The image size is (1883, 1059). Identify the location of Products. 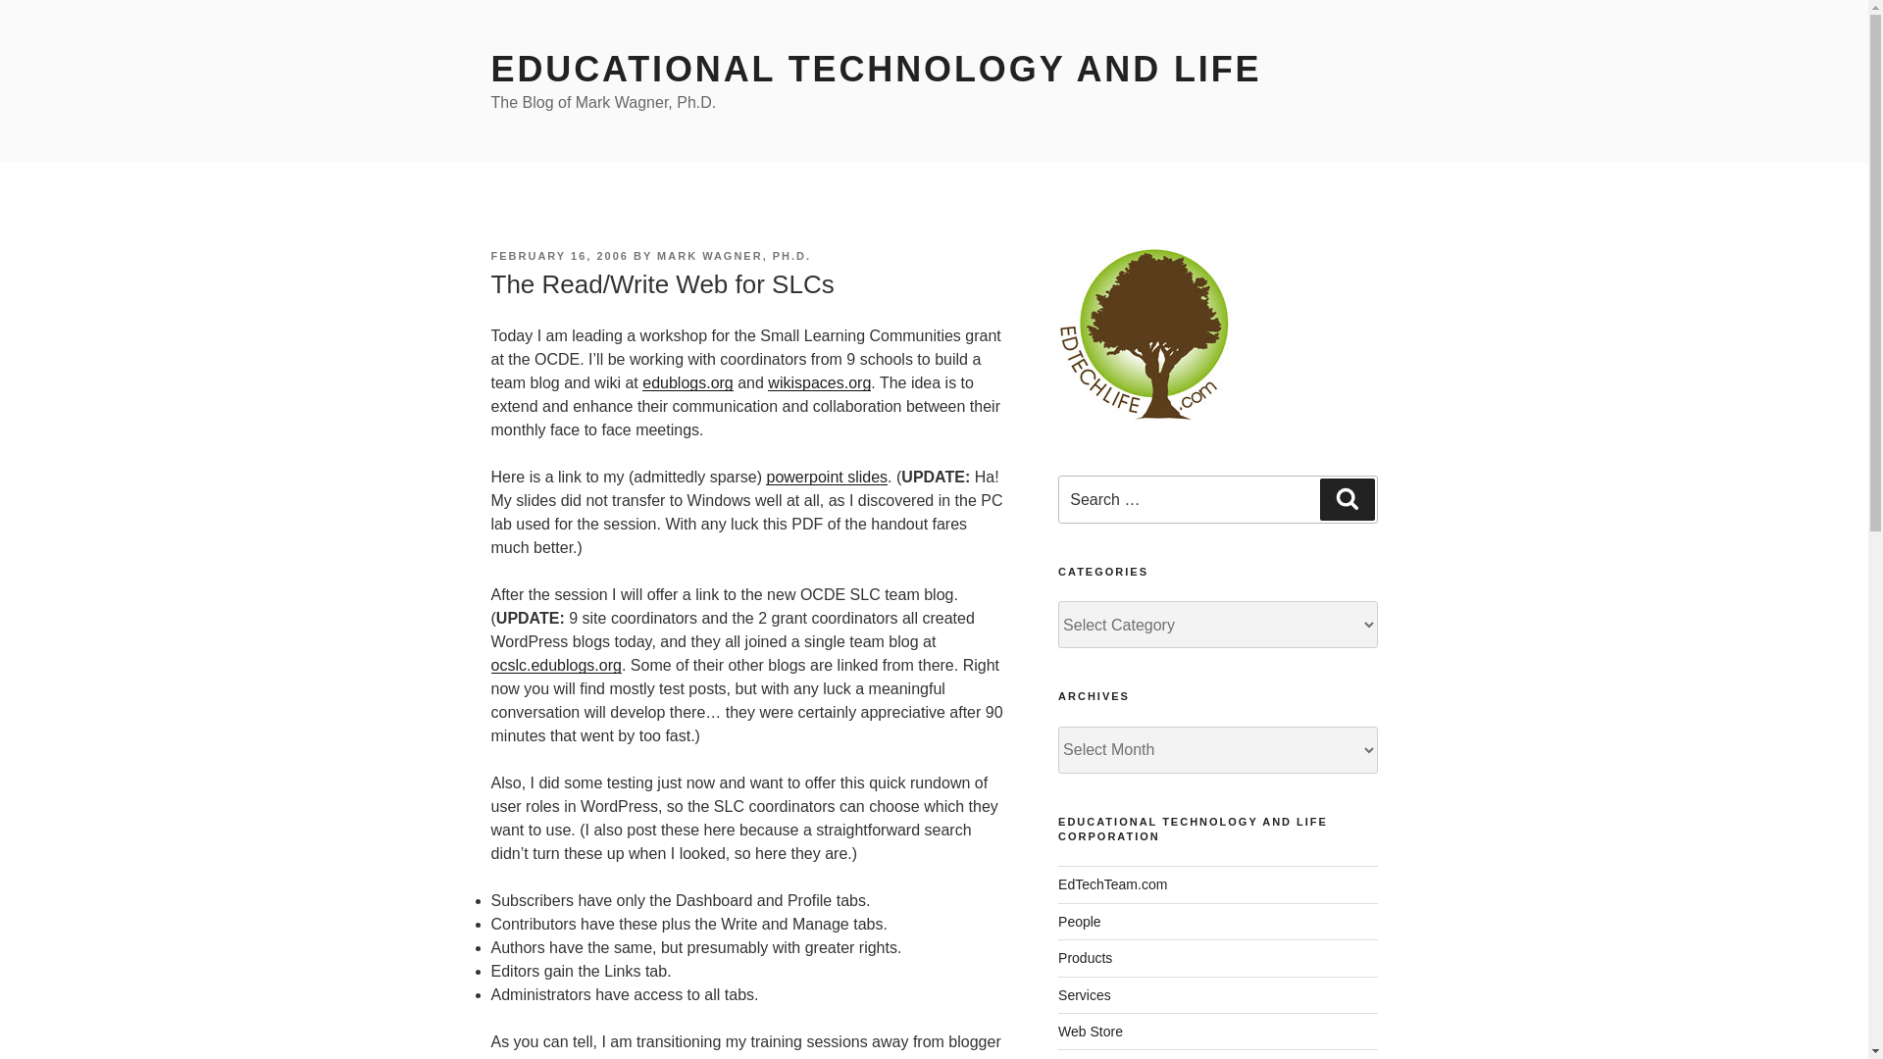
(1085, 957).